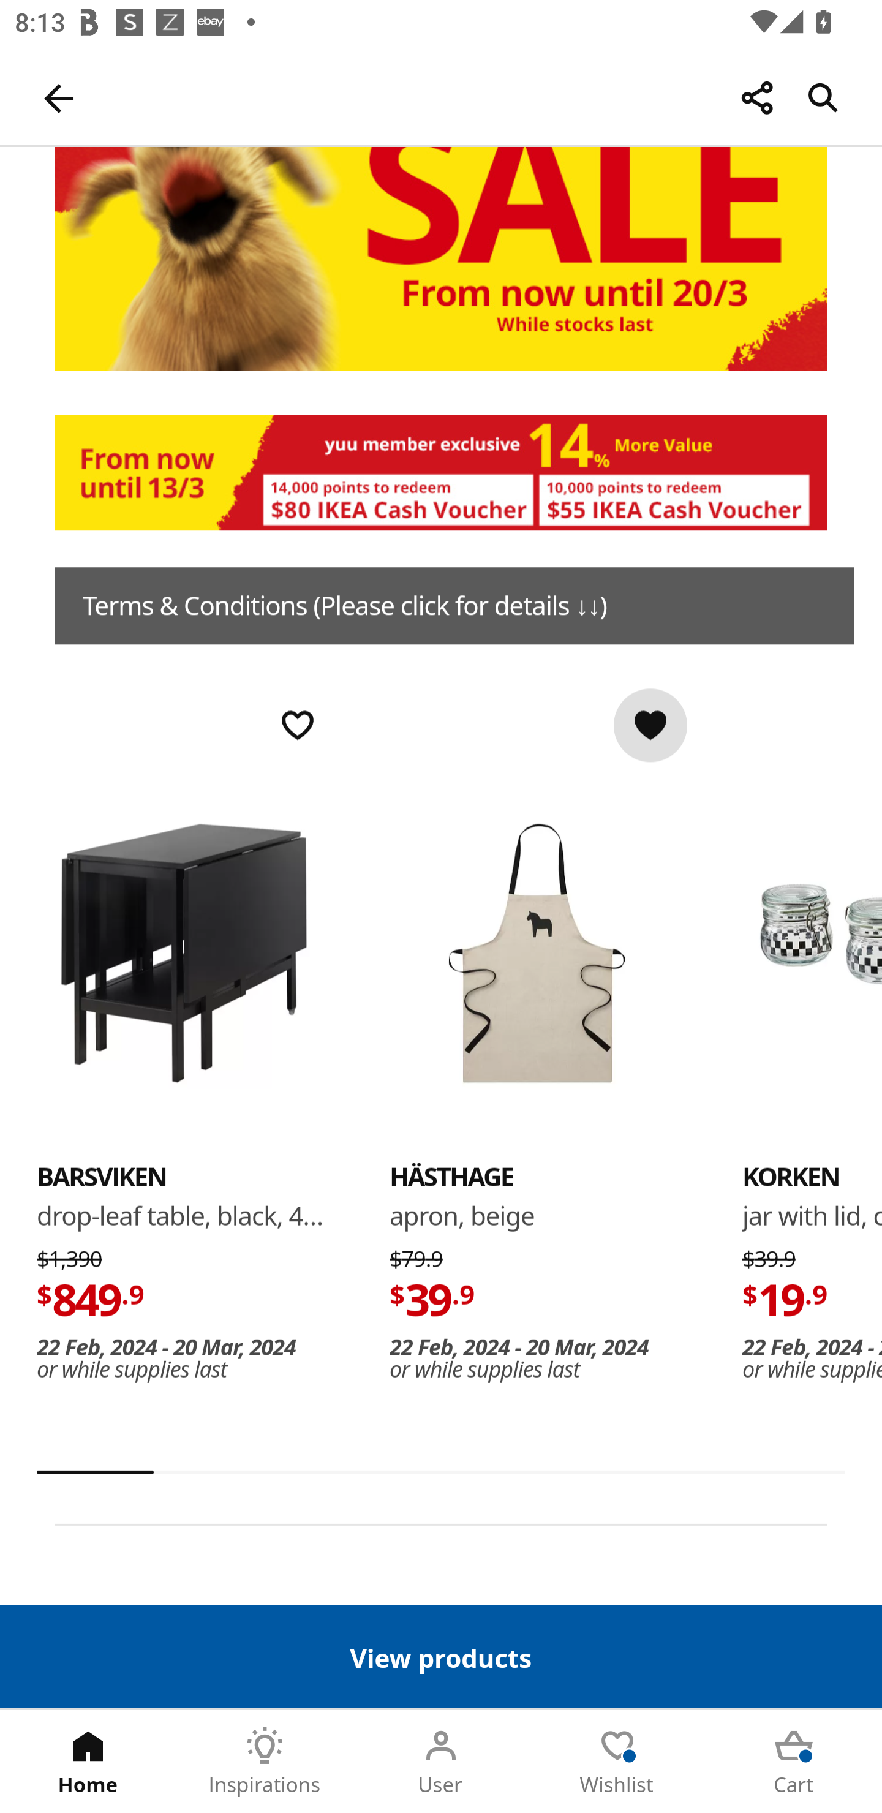 The height and width of the screenshot is (1813, 882). What do you see at coordinates (441, 1656) in the screenshot?
I see `View products` at bounding box center [441, 1656].